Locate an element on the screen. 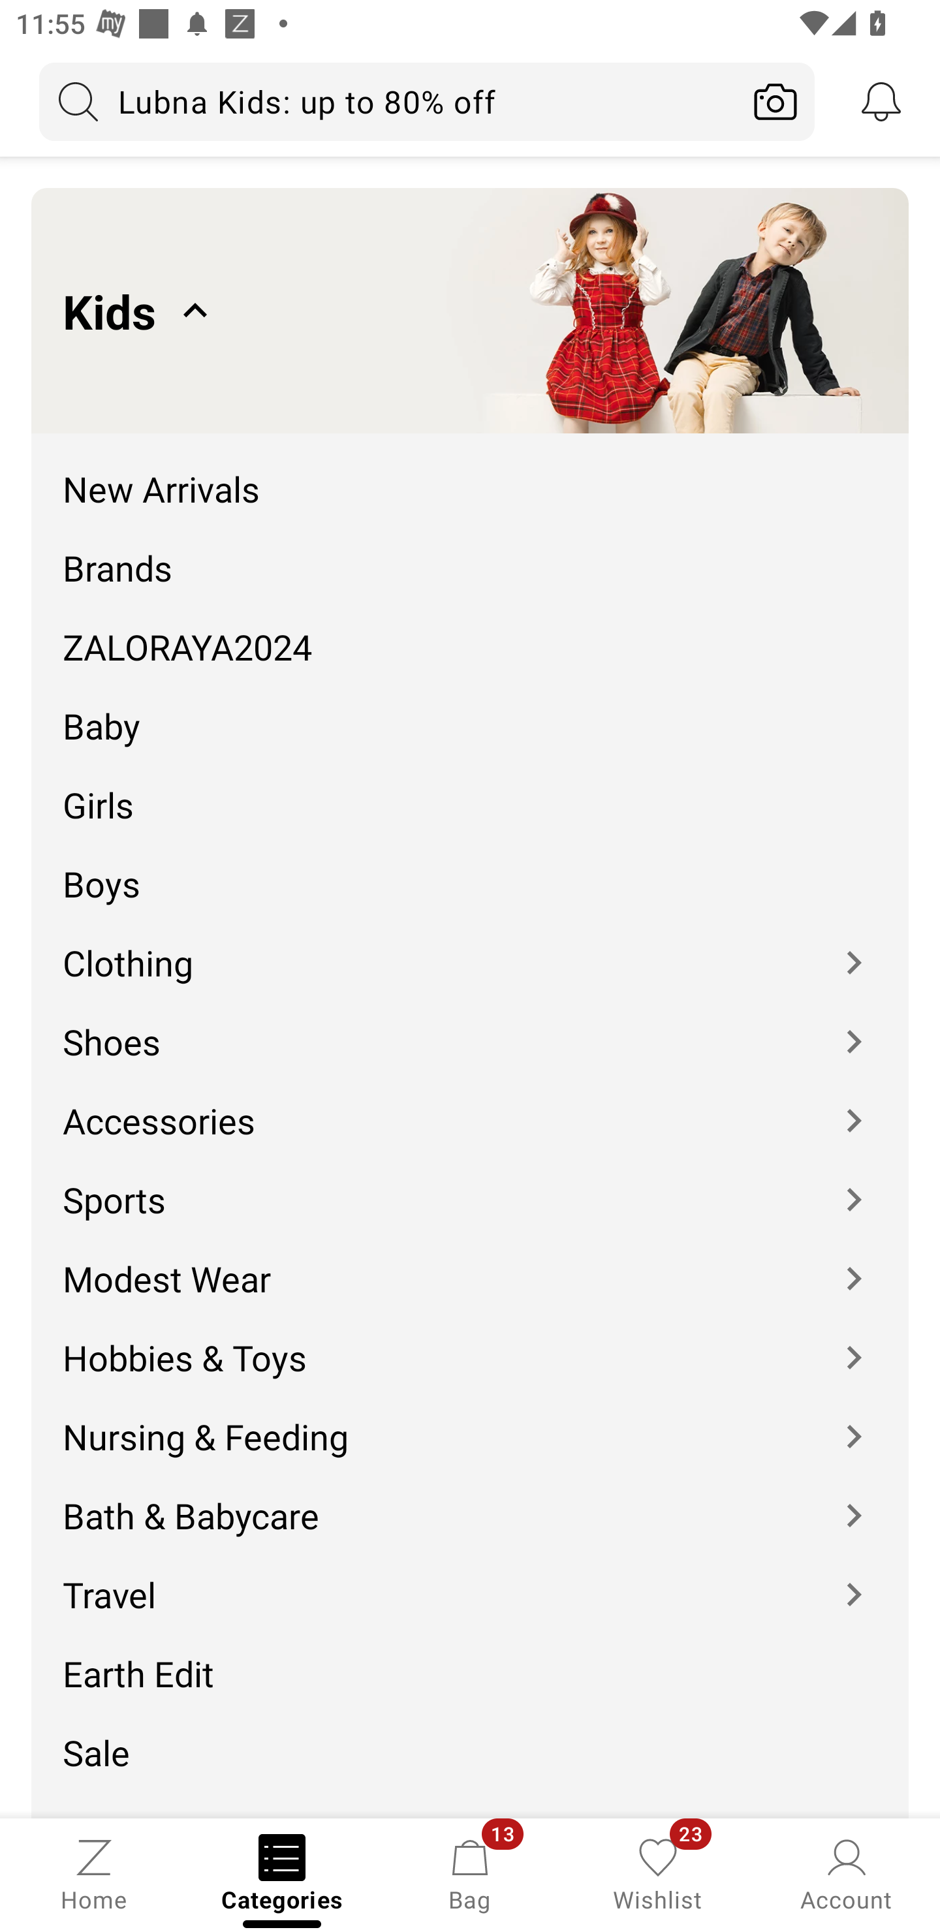  Shoes is located at coordinates (470, 1025).